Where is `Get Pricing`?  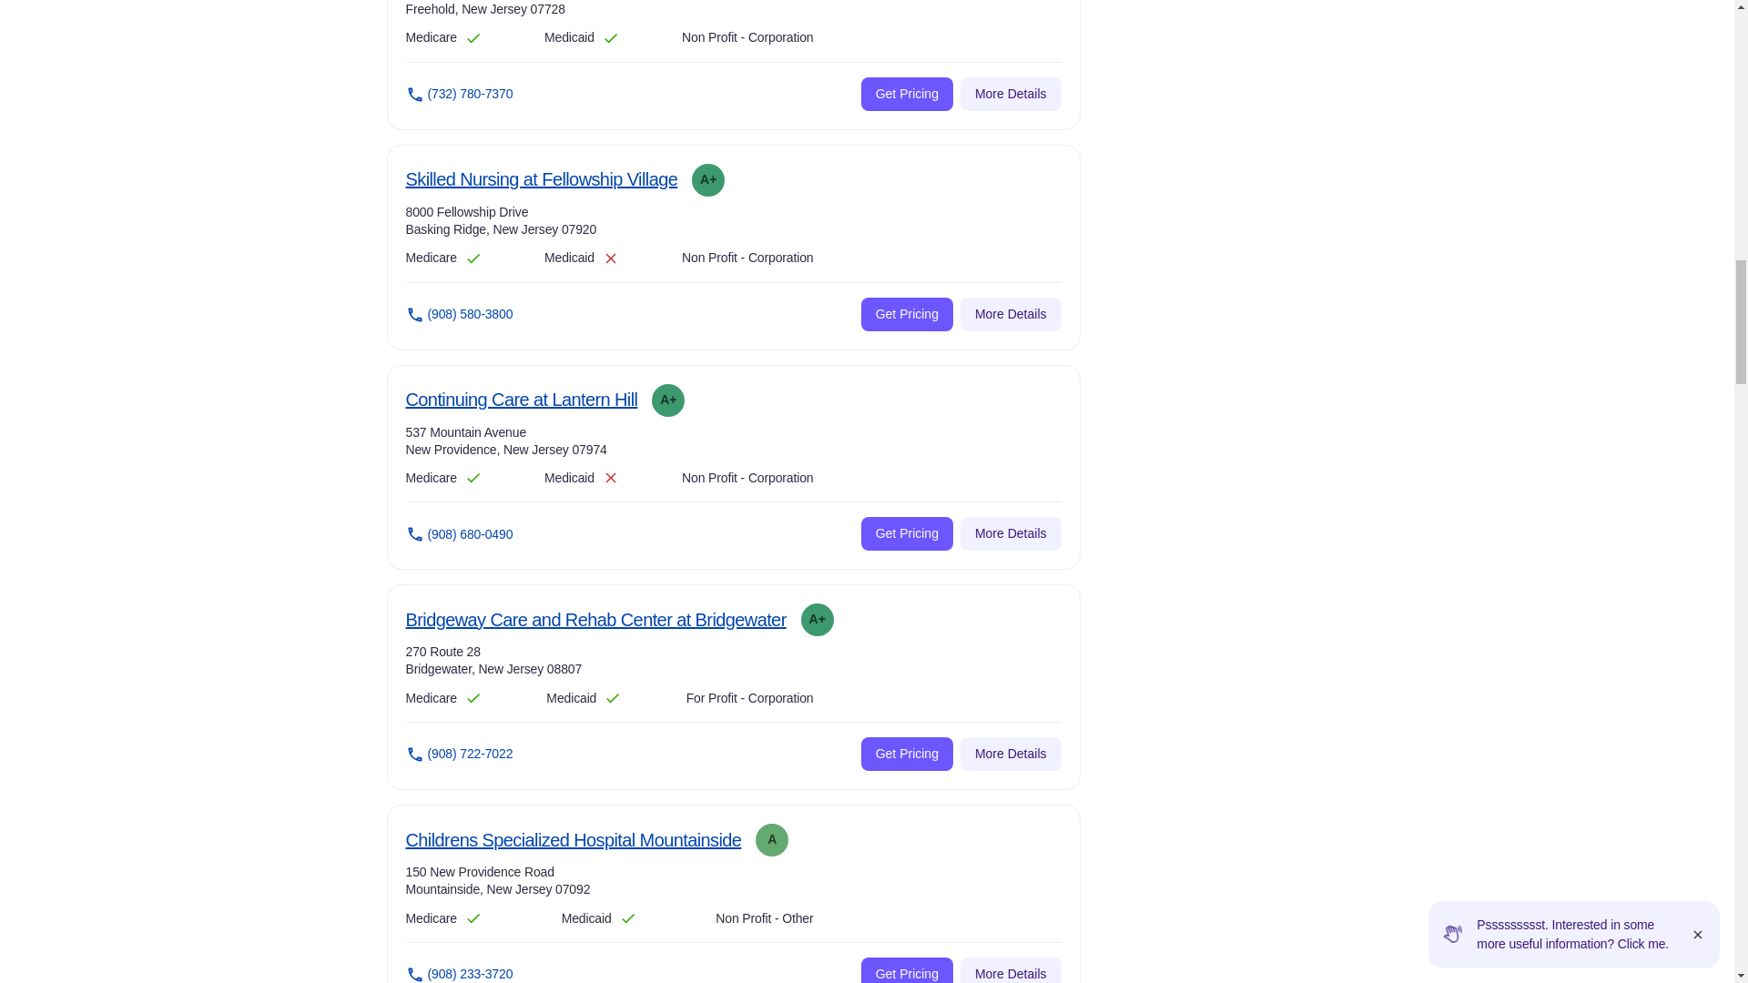 Get Pricing is located at coordinates (1011, 95).